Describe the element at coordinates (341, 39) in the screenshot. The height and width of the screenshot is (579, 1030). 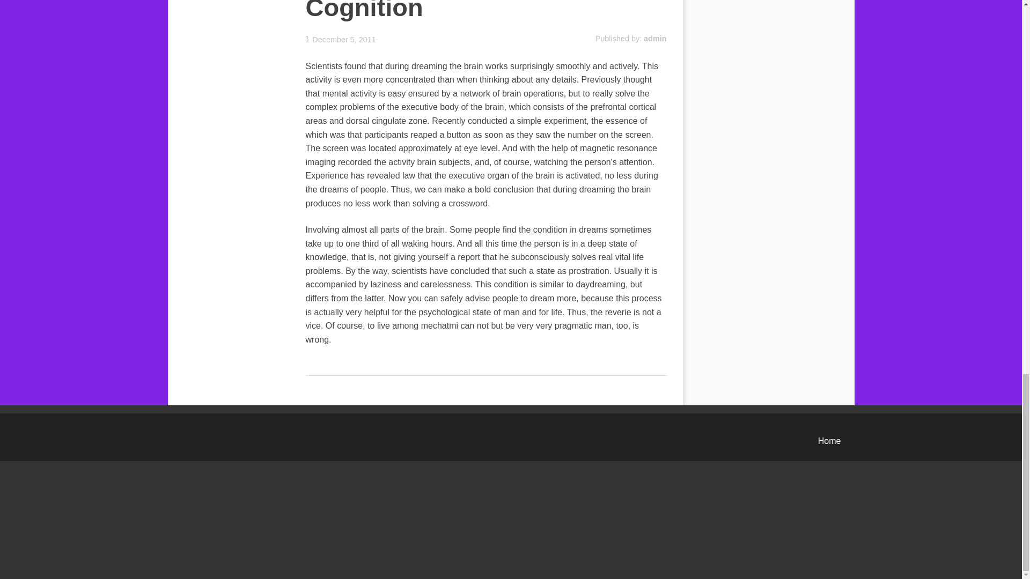
I see `3:07 am` at that location.